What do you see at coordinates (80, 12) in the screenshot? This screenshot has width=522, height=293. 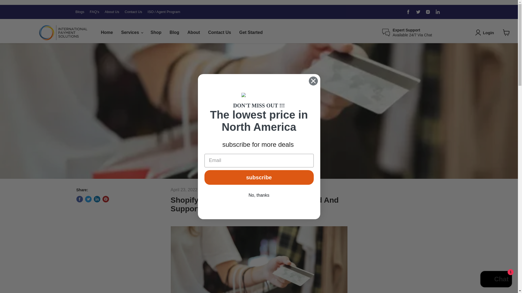 I see `Blogs` at bounding box center [80, 12].